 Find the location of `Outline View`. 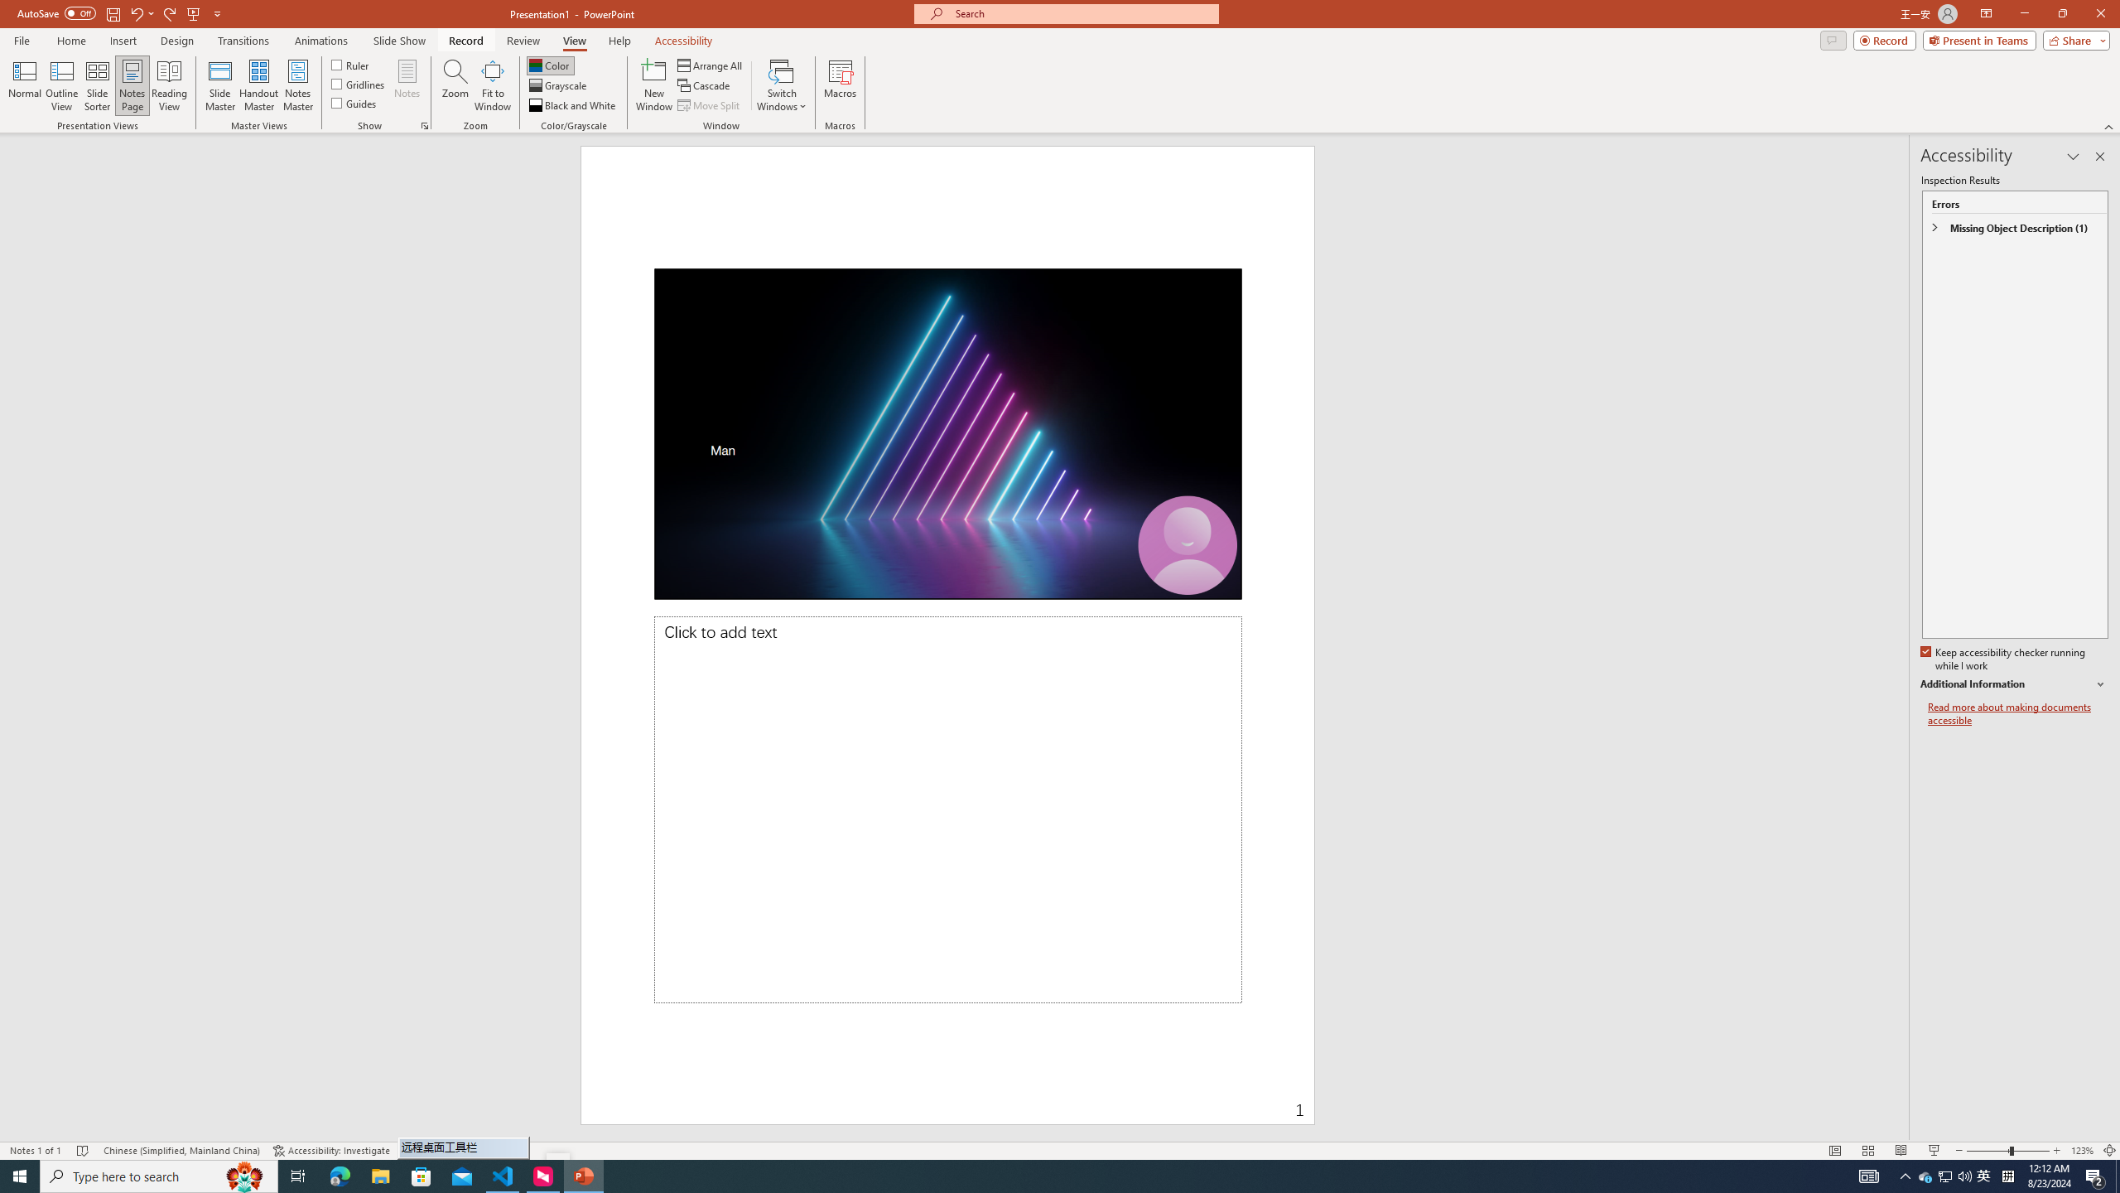

Outline View is located at coordinates (62, 85).